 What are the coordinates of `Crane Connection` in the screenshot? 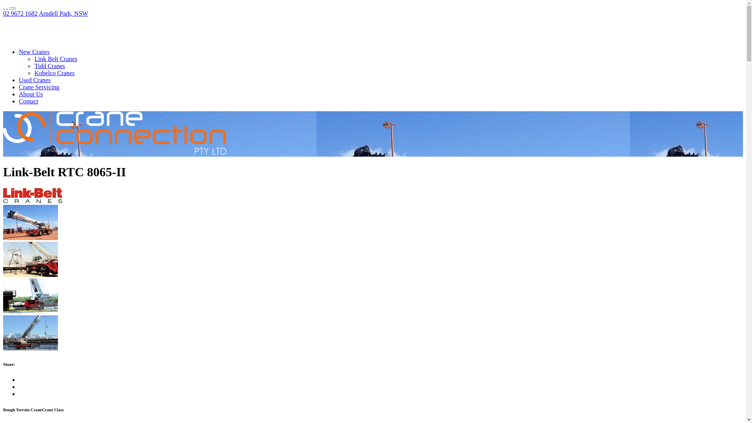 It's located at (115, 153).